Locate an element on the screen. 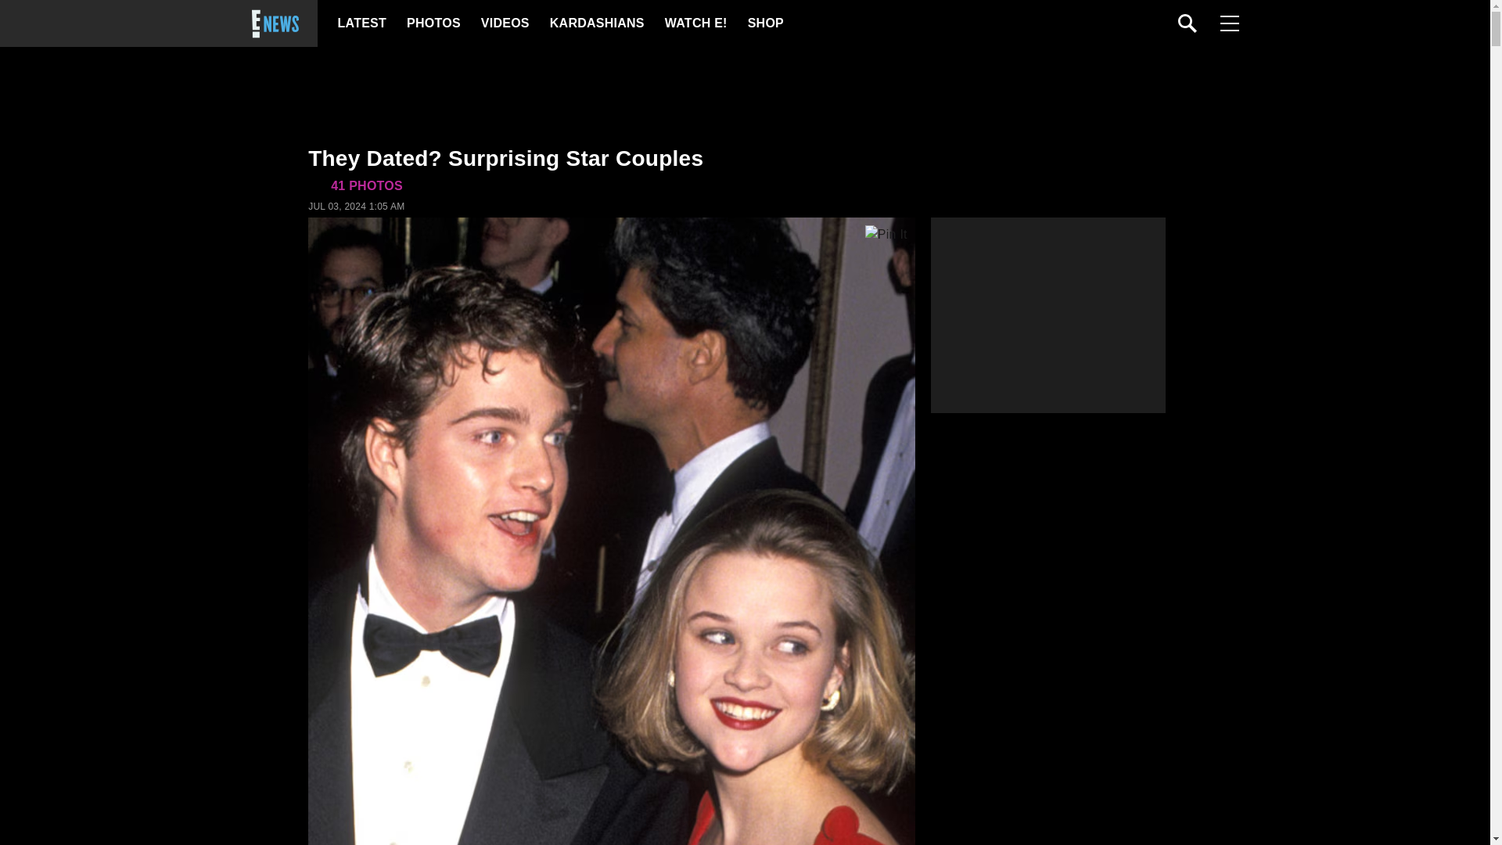 This screenshot has width=1502, height=845. LATEST is located at coordinates (361, 23).